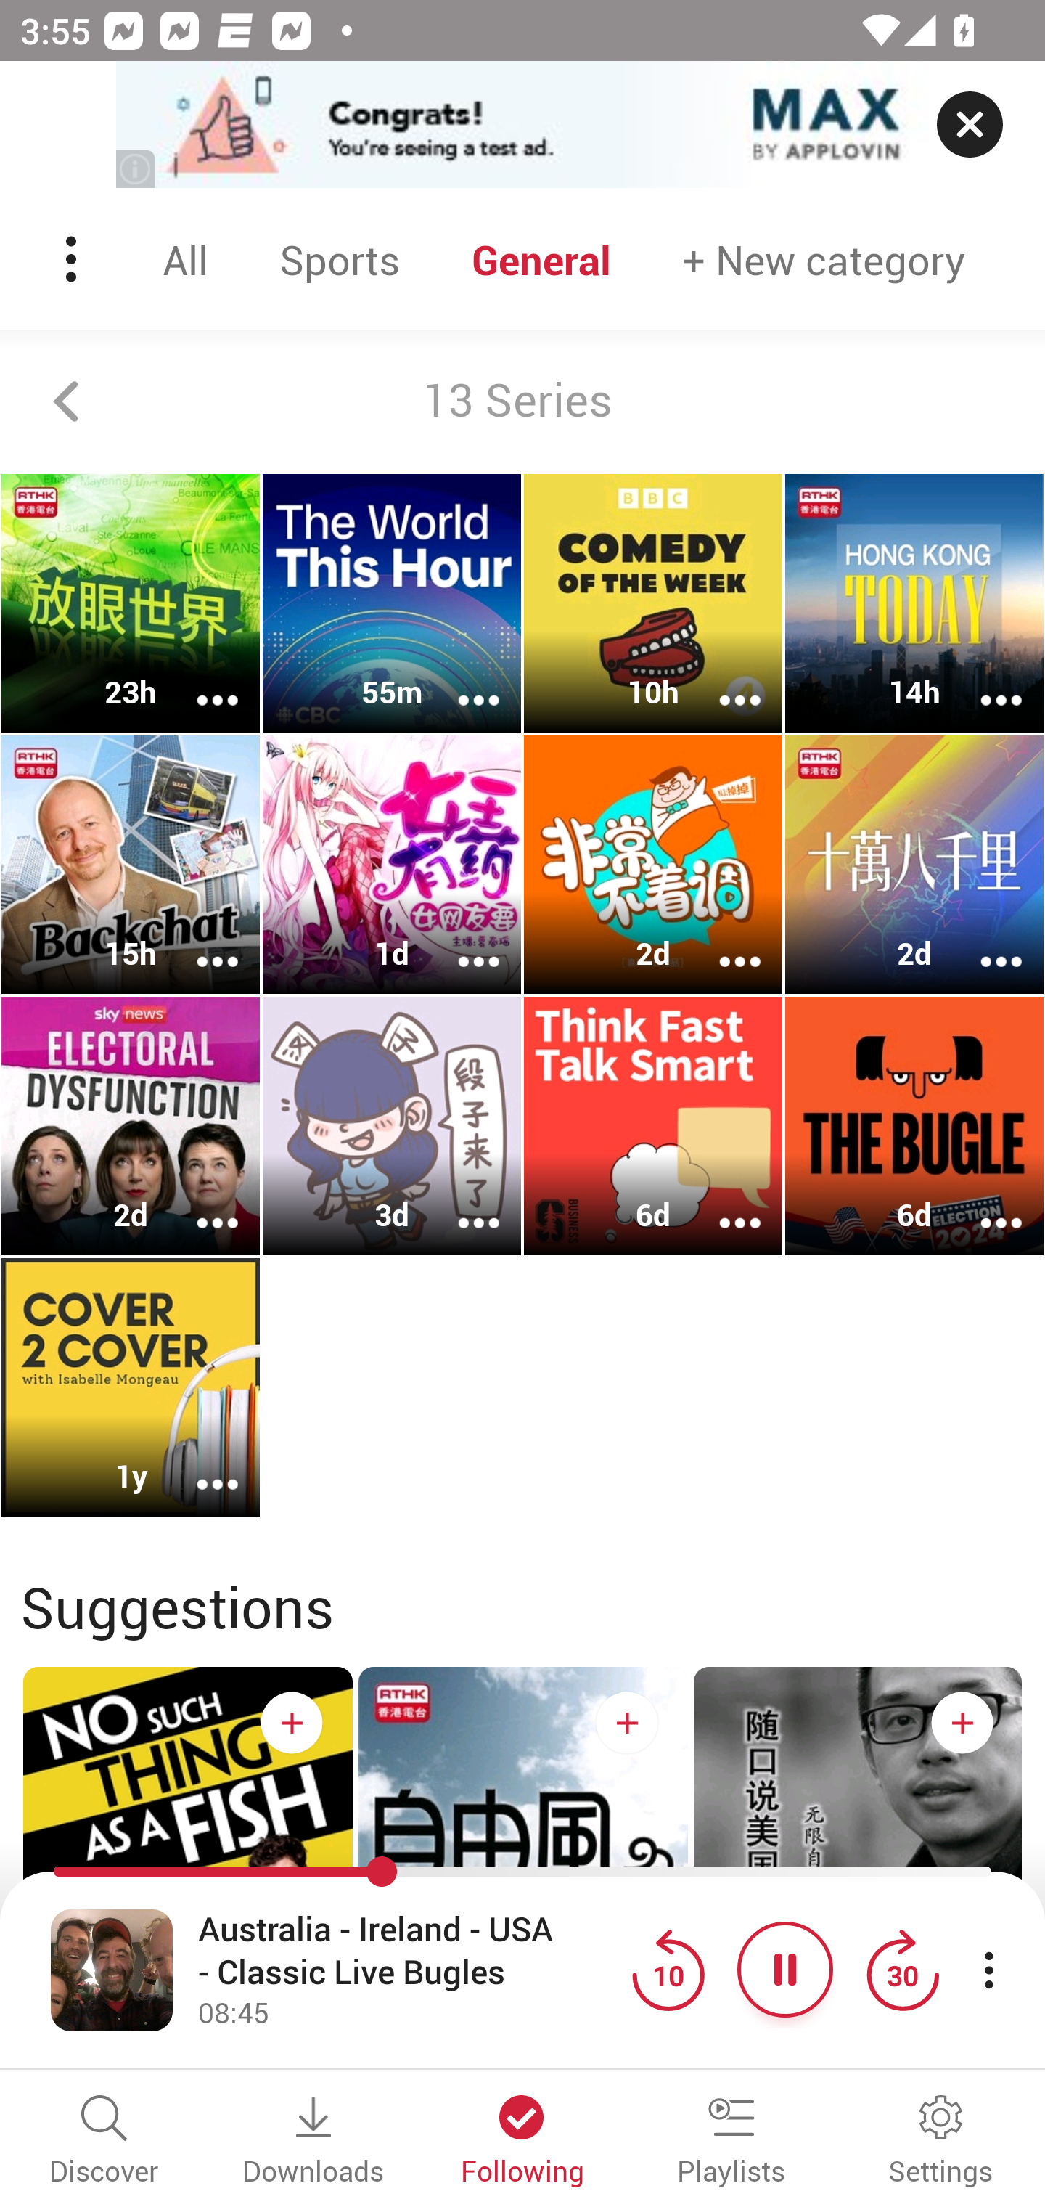 This screenshot has width=1045, height=2207. I want to click on More player controls, so click(988, 1969).